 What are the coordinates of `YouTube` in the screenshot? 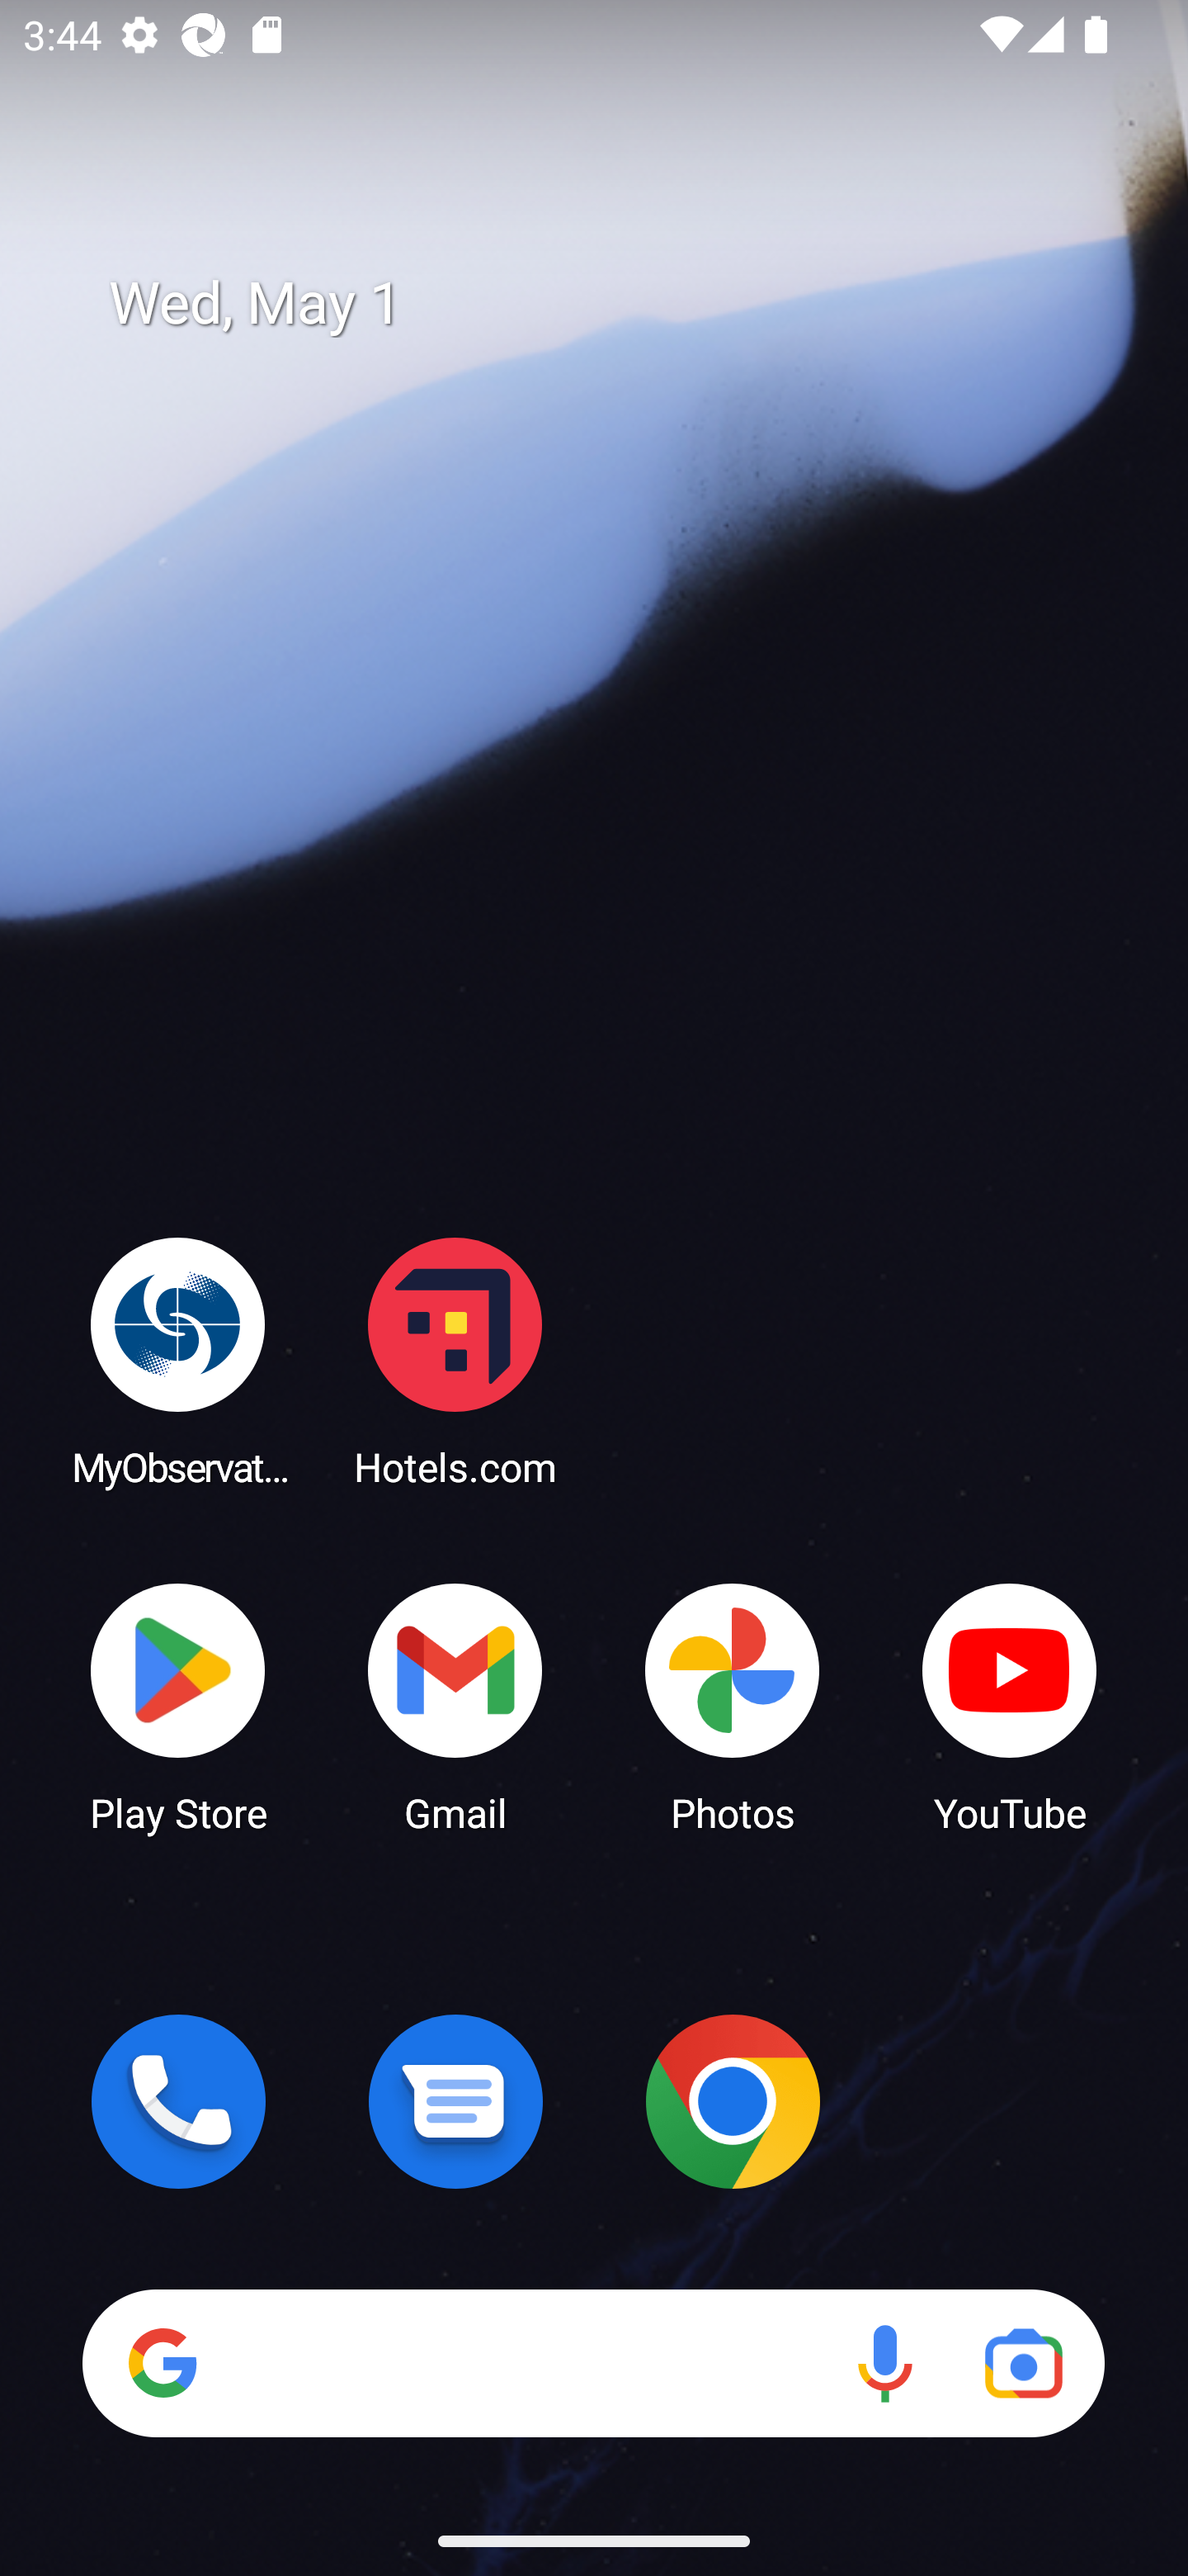 It's located at (1010, 1706).